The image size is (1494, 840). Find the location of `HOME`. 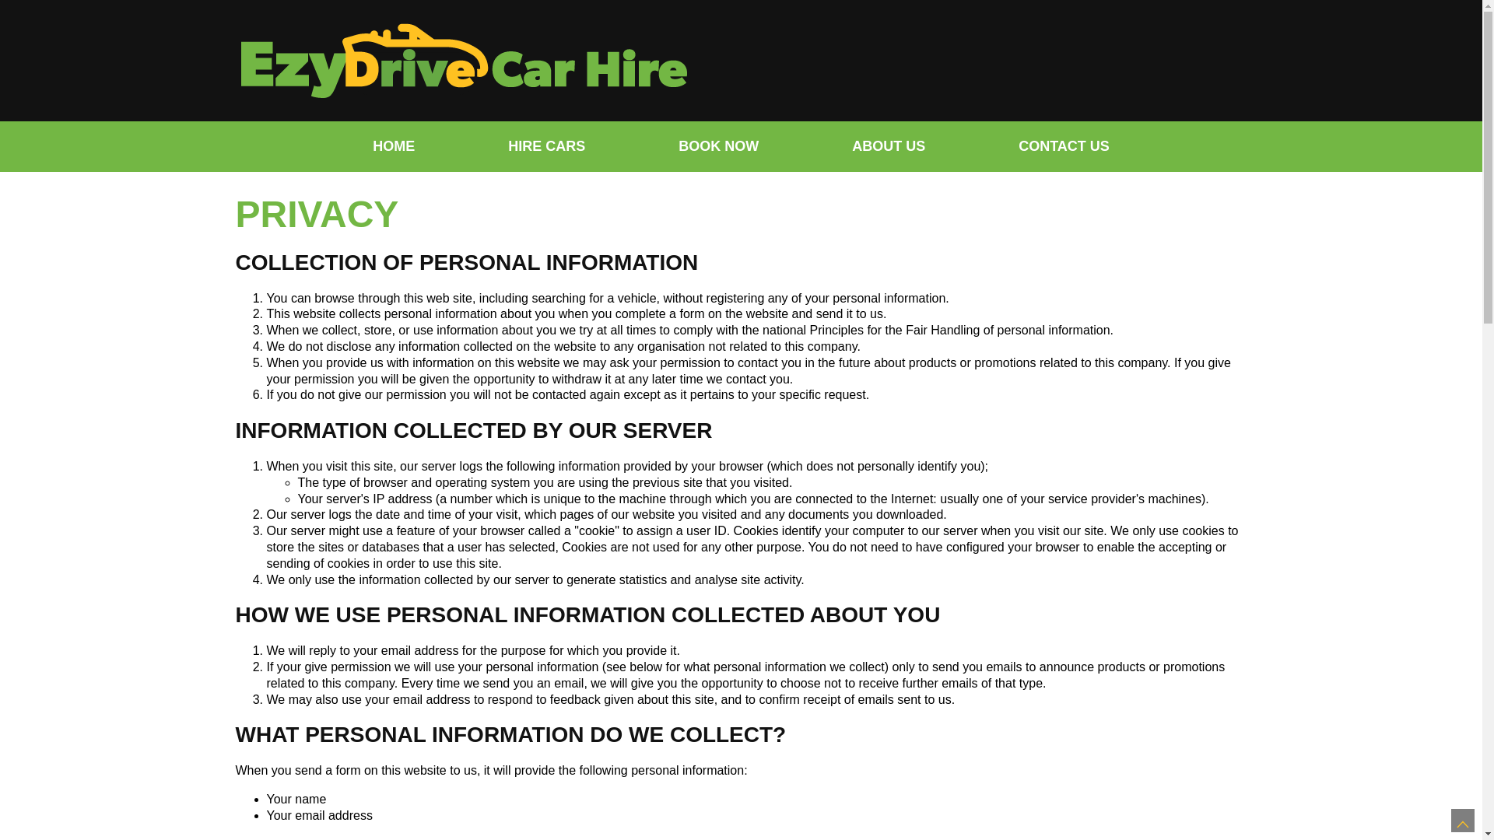

HOME is located at coordinates (394, 146).